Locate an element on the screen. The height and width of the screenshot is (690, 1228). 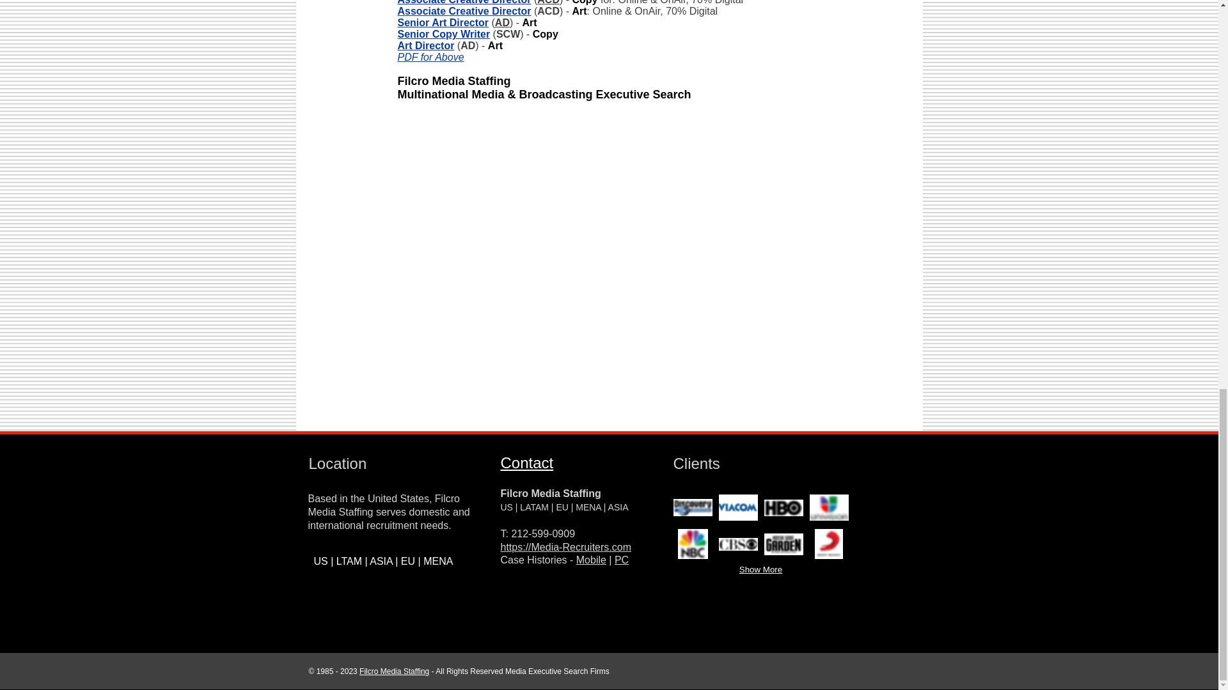
PDF for Above is located at coordinates (431, 57).